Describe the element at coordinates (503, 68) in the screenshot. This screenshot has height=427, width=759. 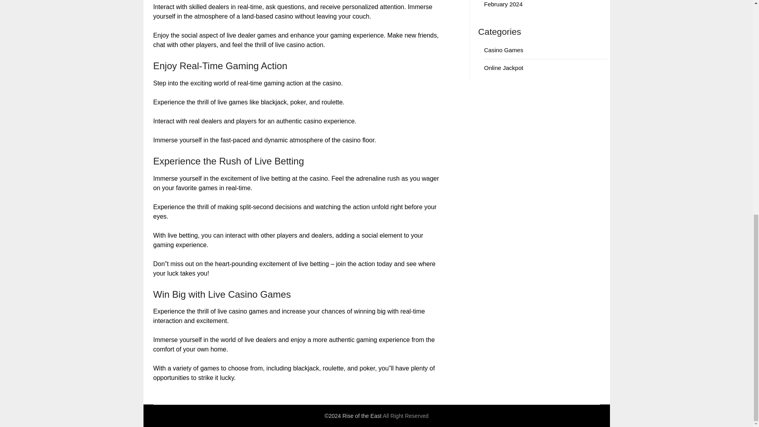
I see `Online Jackpot` at that location.